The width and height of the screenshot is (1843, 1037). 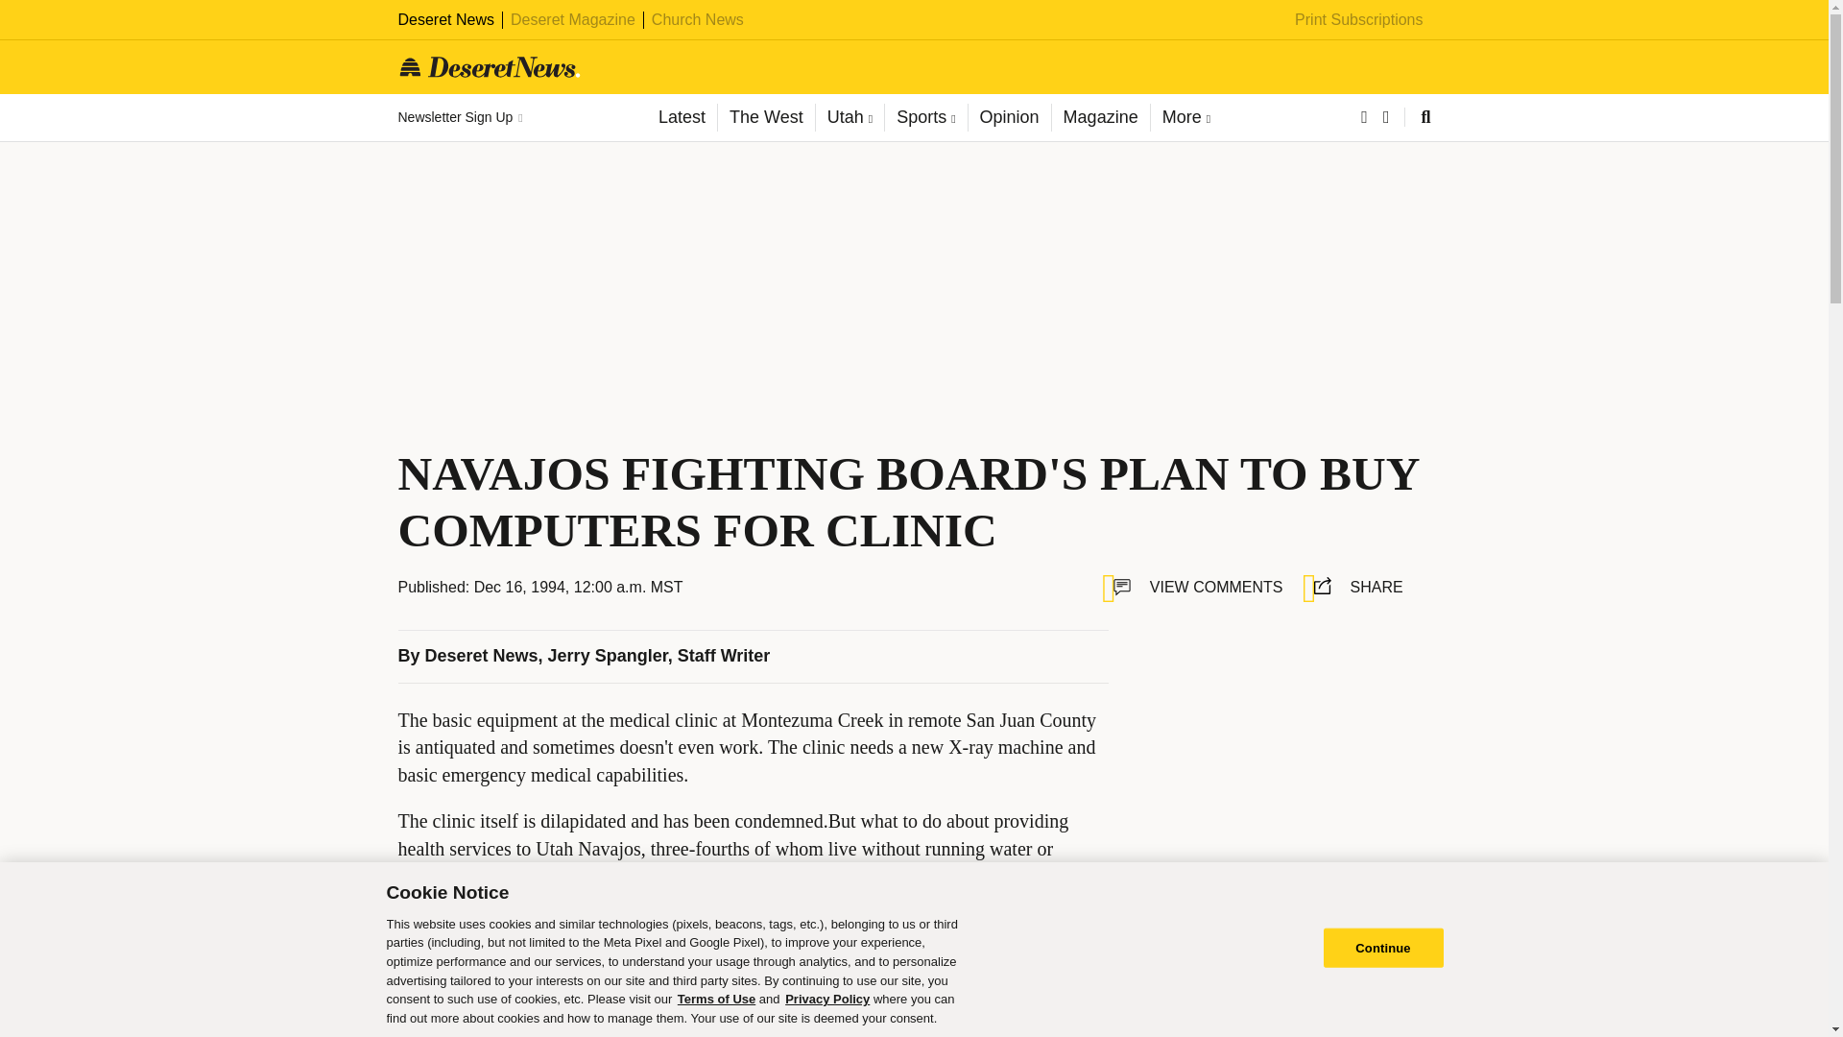 I want to click on The West, so click(x=765, y=117).